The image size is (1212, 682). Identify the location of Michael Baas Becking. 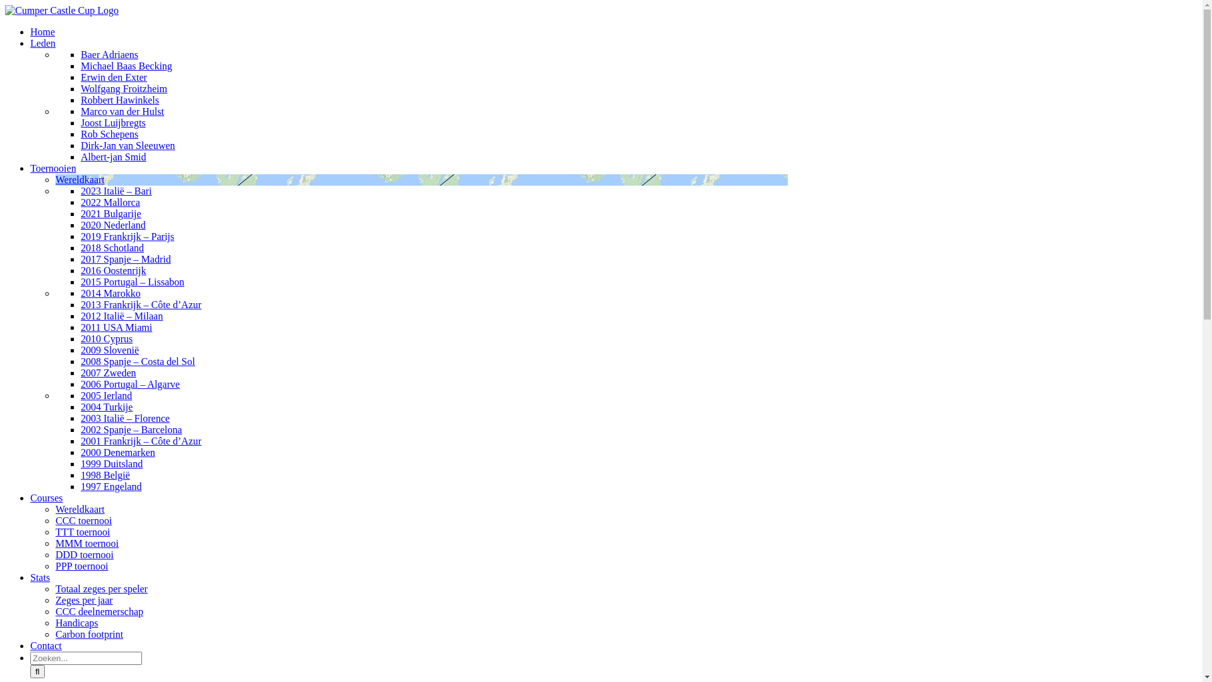
(126, 66).